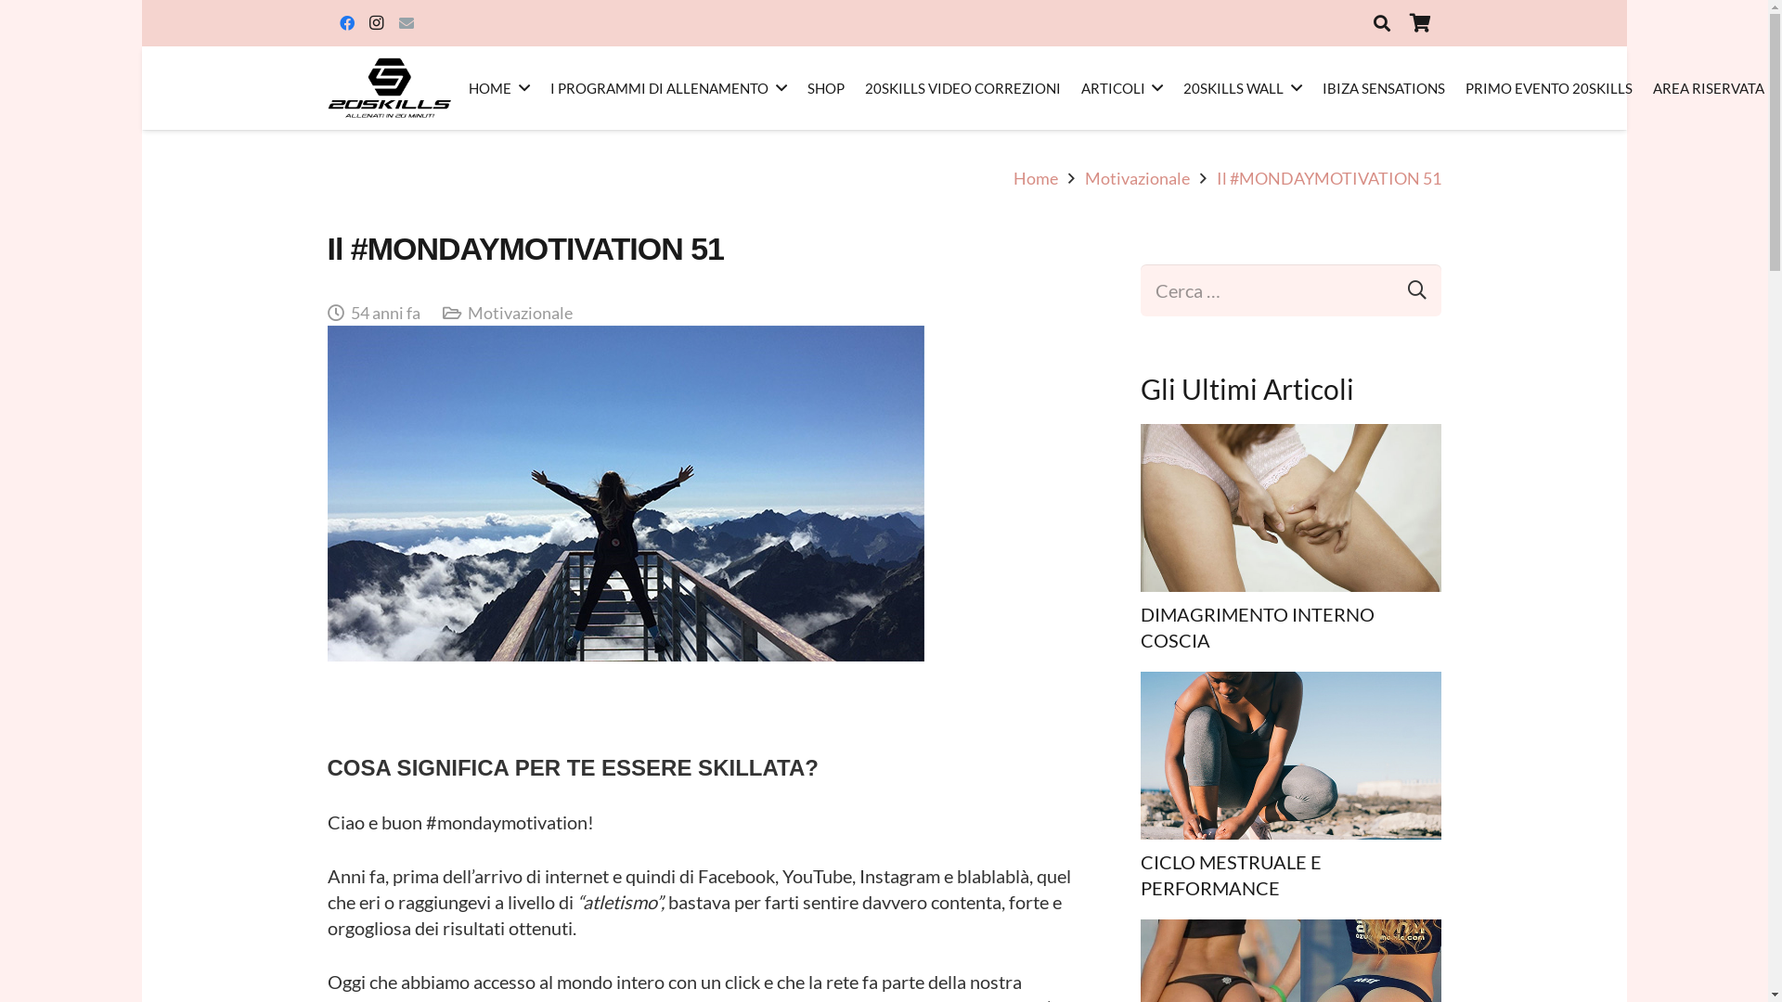 The image size is (1782, 1002). What do you see at coordinates (347, 23) in the screenshot?
I see `Facebook` at bounding box center [347, 23].